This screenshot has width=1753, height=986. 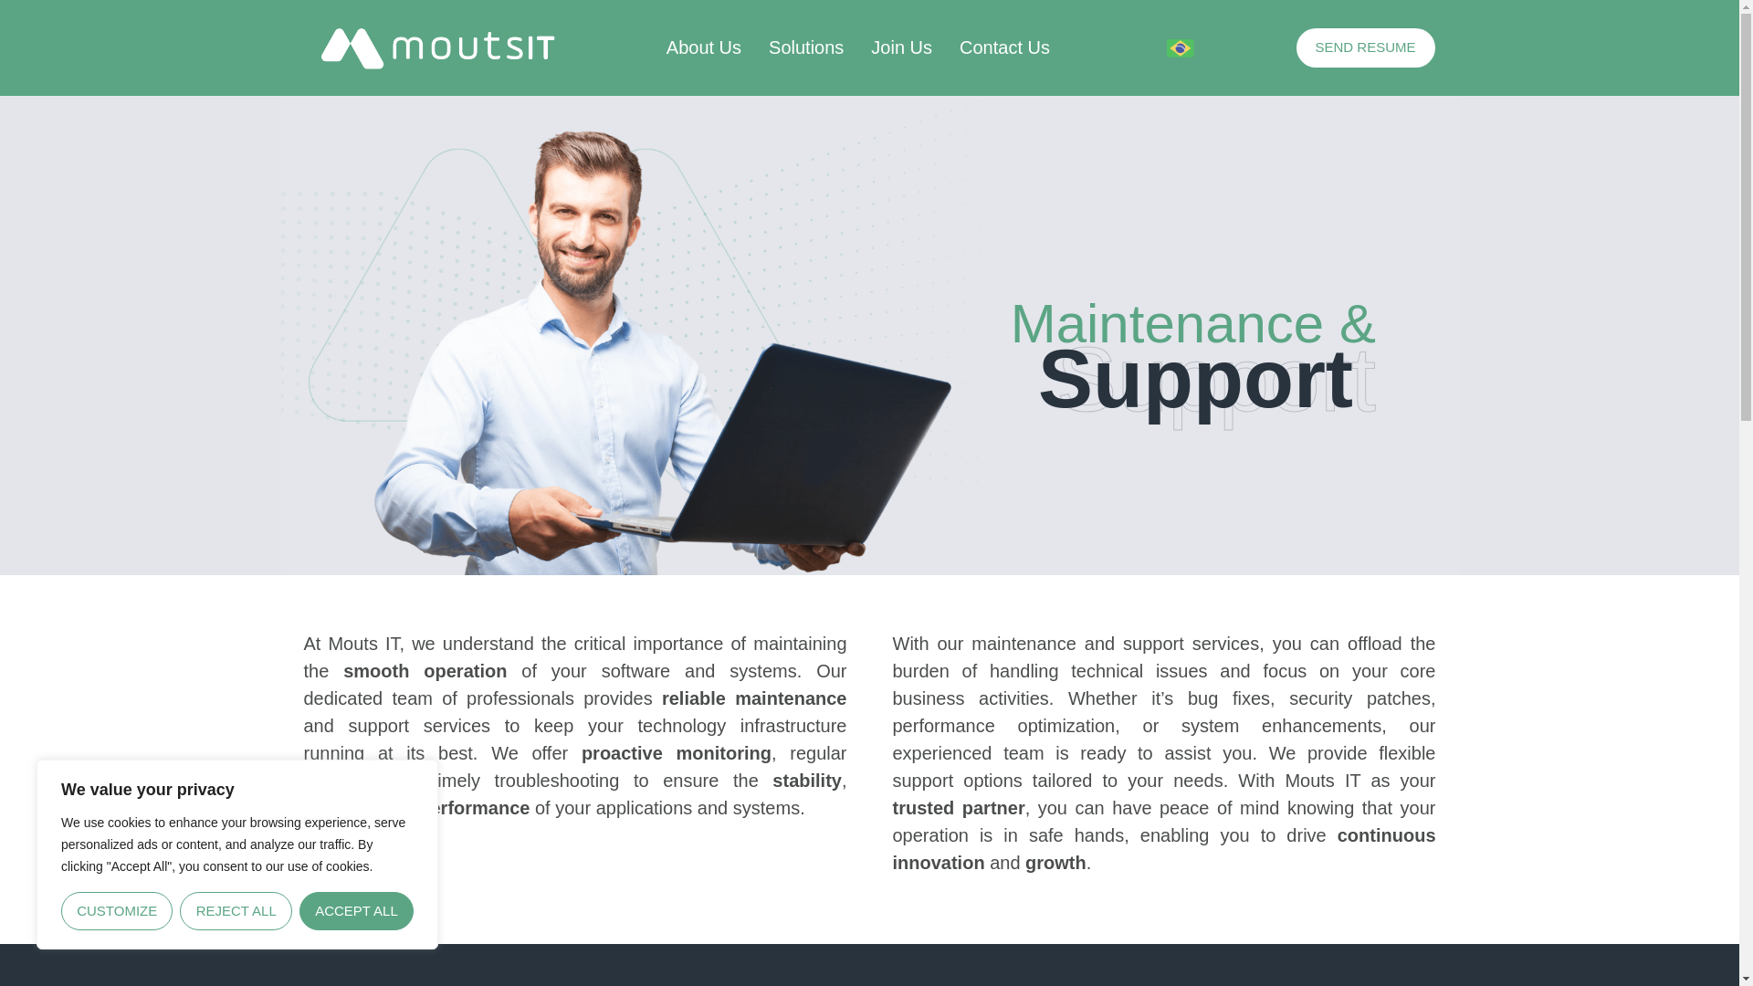 What do you see at coordinates (1366, 47) in the screenshot?
I see `SEND RESUME` at bounding box center [1366, 47].